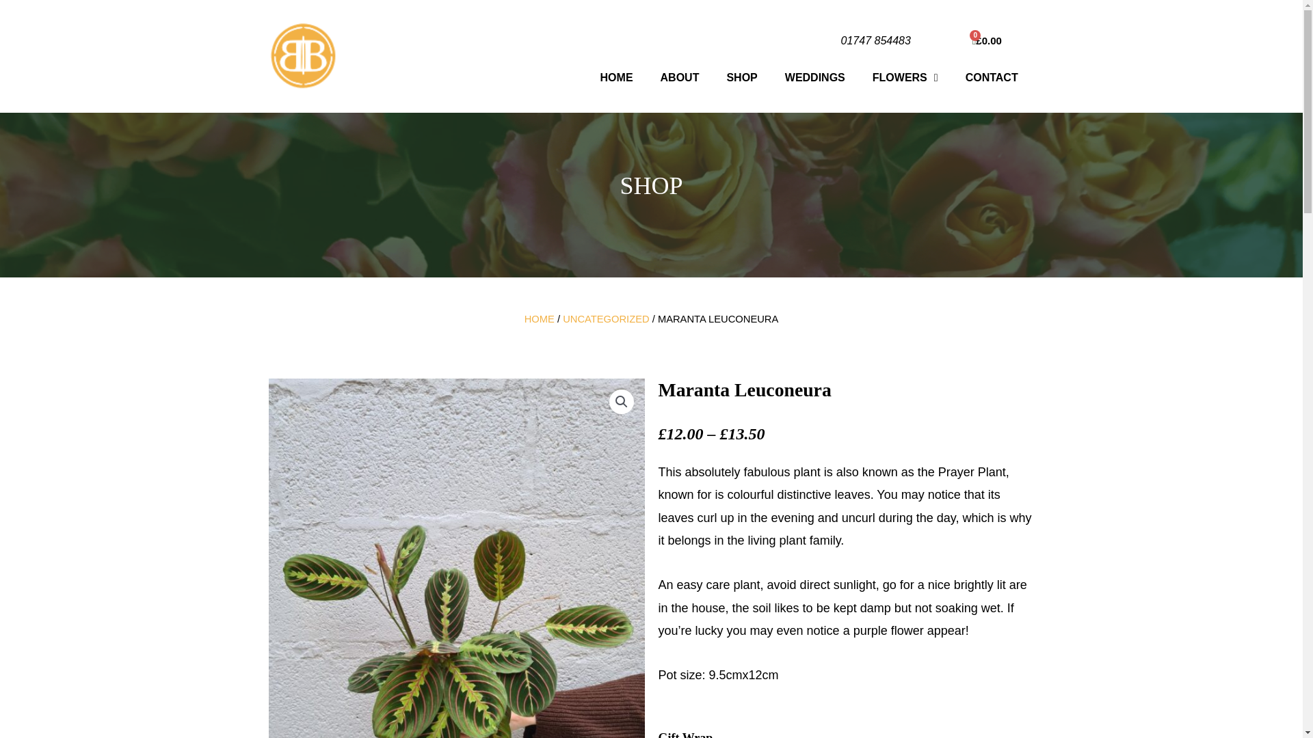  I want to click on FLOWERS, so click(905, 77).